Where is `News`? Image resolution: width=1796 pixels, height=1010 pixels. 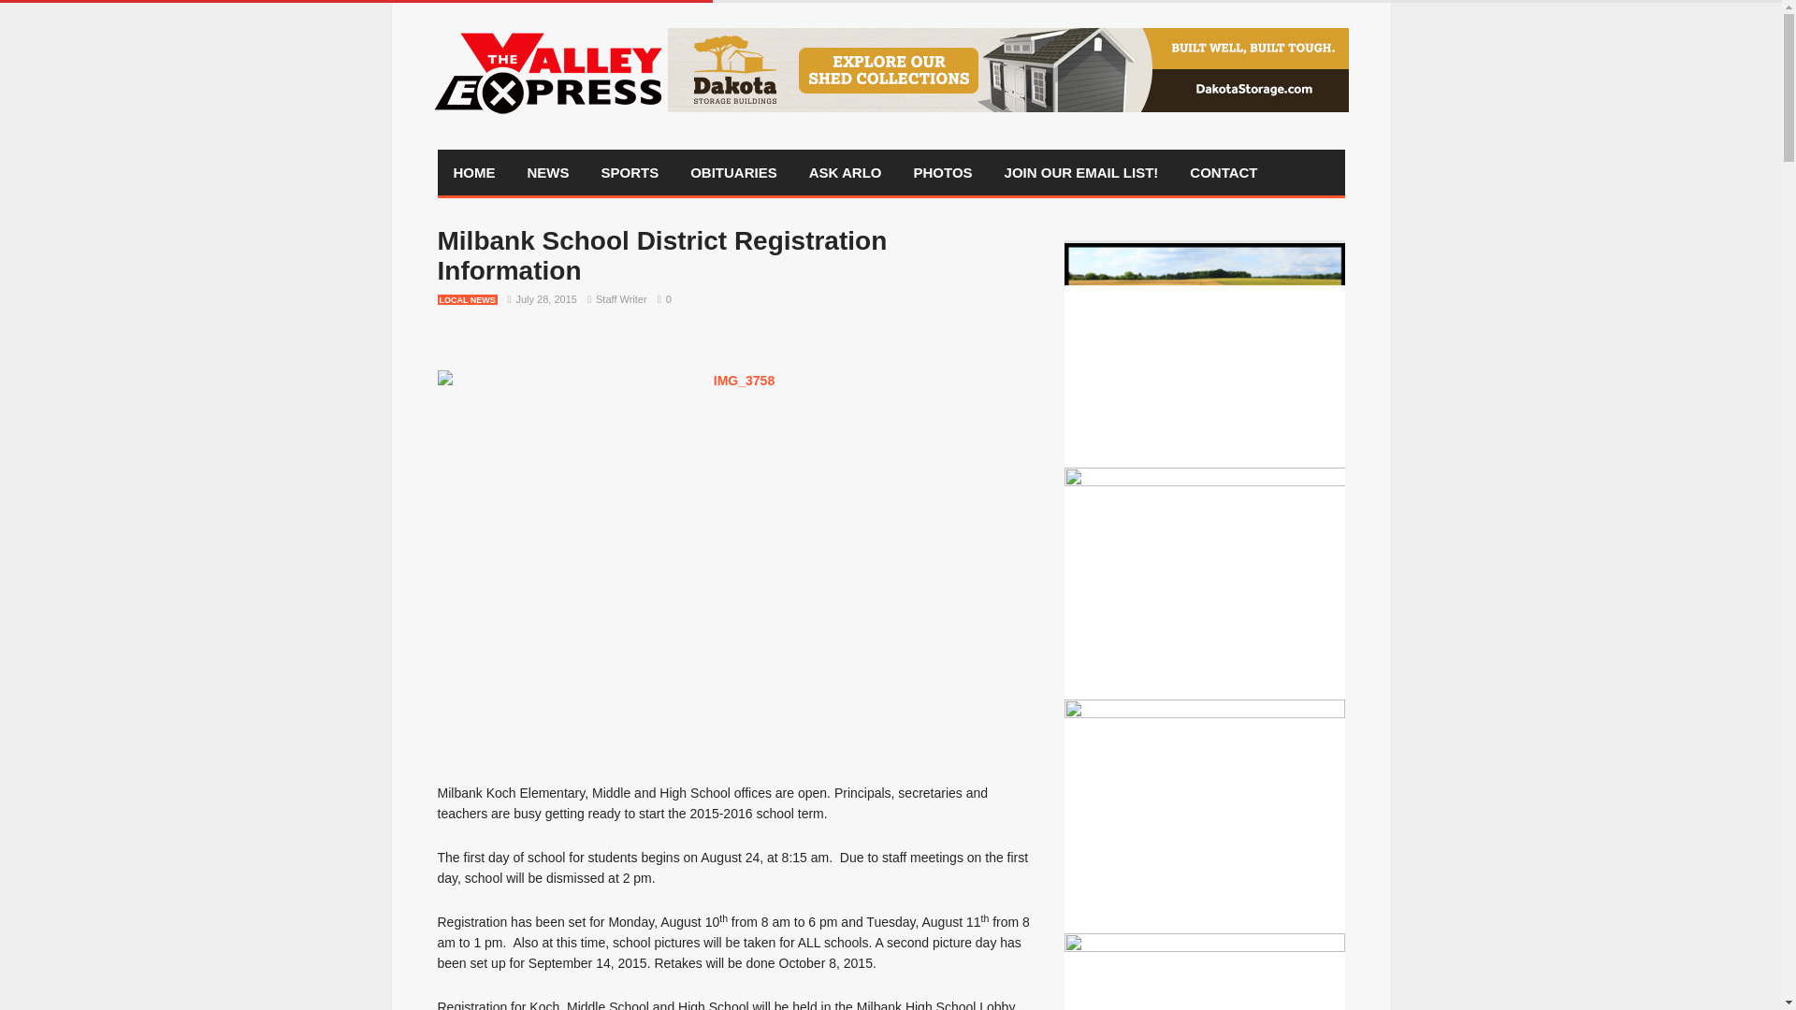
News is located at coordinates (547, 172).